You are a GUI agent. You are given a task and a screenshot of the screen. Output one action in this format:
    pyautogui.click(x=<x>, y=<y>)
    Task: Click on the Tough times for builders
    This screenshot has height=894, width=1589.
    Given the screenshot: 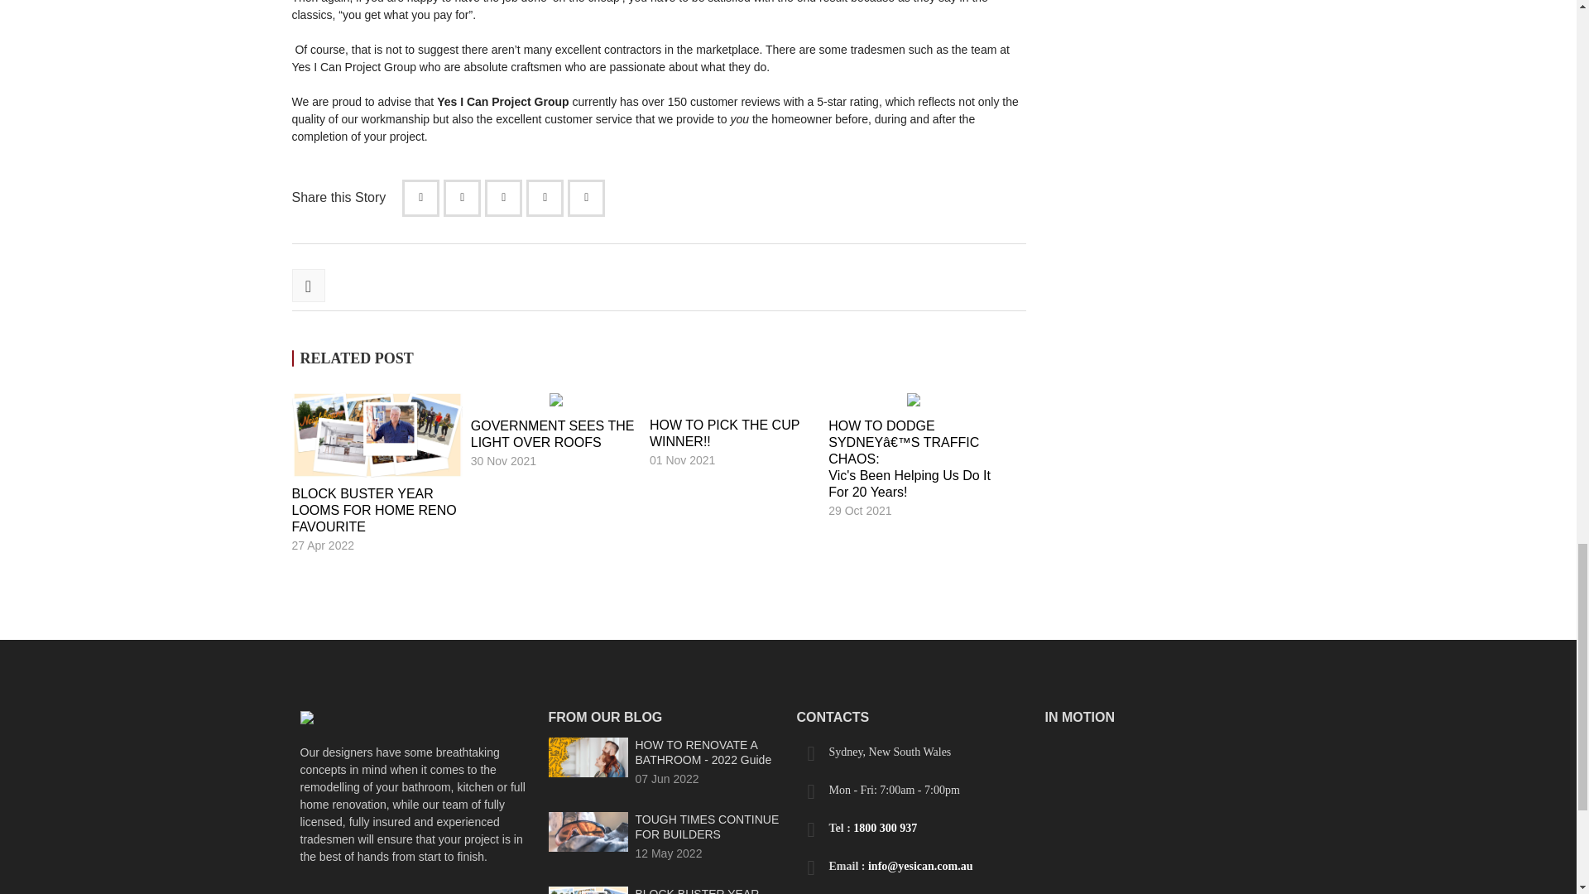 What is the action you would take?
    pyautogui.click(x=588, y=831)
    